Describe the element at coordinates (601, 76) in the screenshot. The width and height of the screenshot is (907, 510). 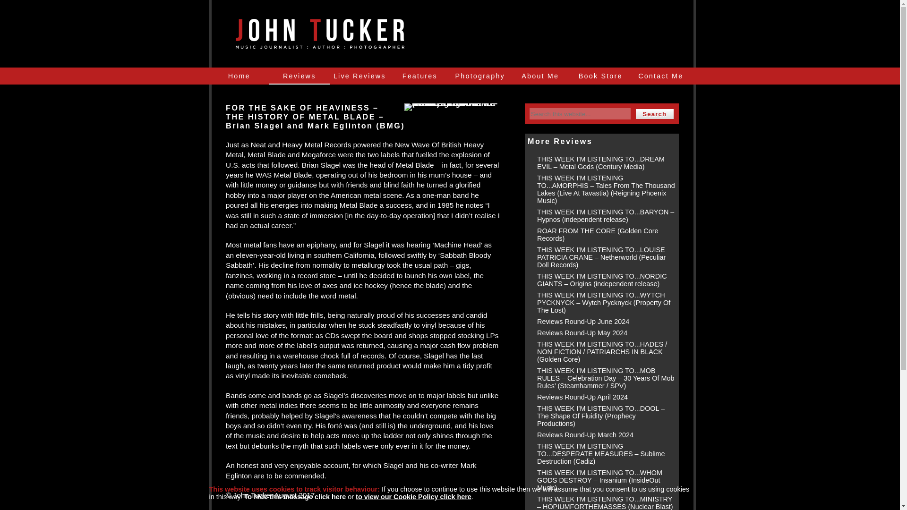
I see `Book Store` at that location.